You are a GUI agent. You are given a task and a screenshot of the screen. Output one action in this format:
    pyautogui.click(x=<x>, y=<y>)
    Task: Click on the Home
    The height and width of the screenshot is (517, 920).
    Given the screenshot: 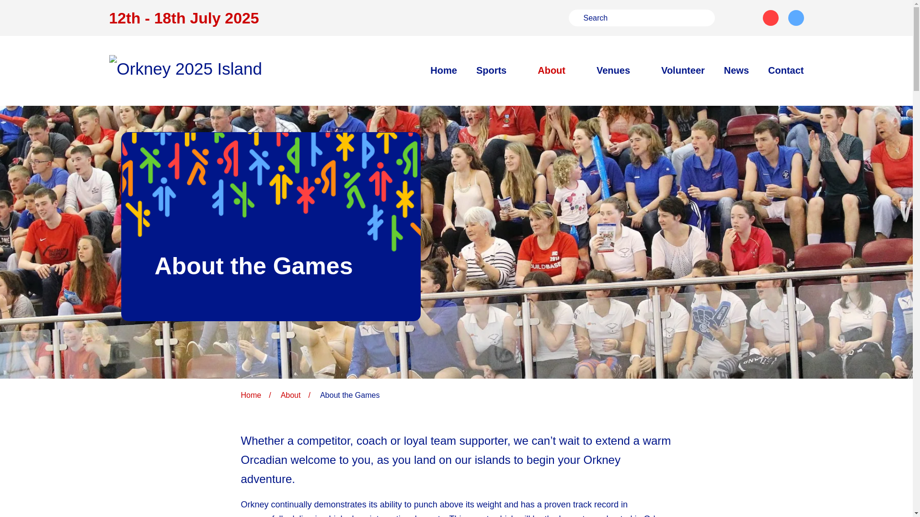 What is the action you would take?
    pyautogui.click(x=444, y=70)
    